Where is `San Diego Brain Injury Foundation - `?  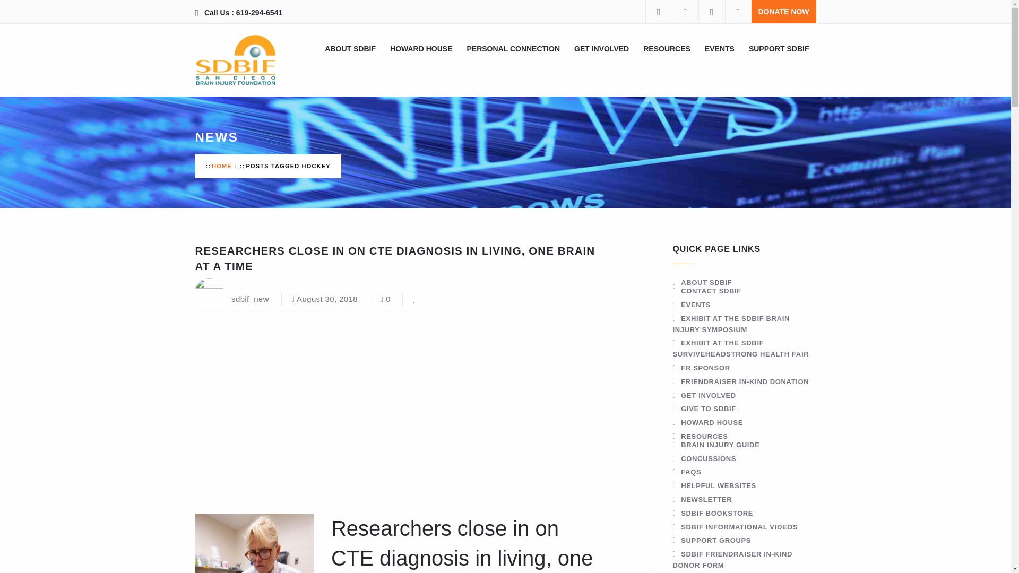
San Diego Brain Injury Foundation -  is located at coordinates (236, 60).